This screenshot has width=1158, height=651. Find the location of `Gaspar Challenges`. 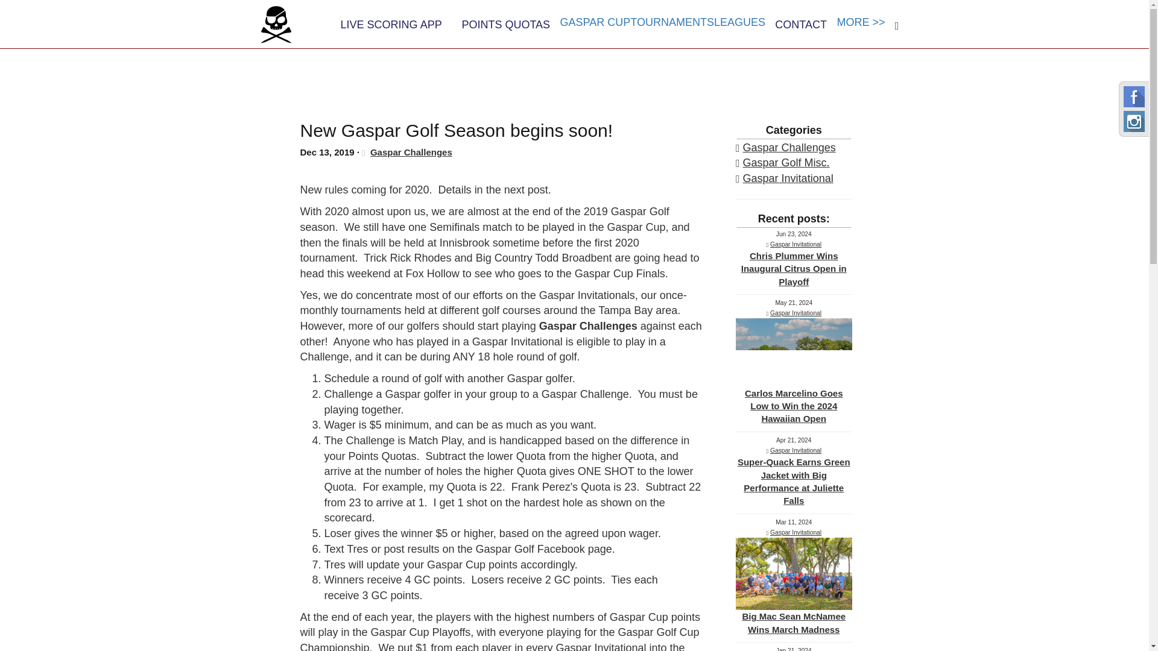

Gaspar Challenges is located at coordinates (411, 152).